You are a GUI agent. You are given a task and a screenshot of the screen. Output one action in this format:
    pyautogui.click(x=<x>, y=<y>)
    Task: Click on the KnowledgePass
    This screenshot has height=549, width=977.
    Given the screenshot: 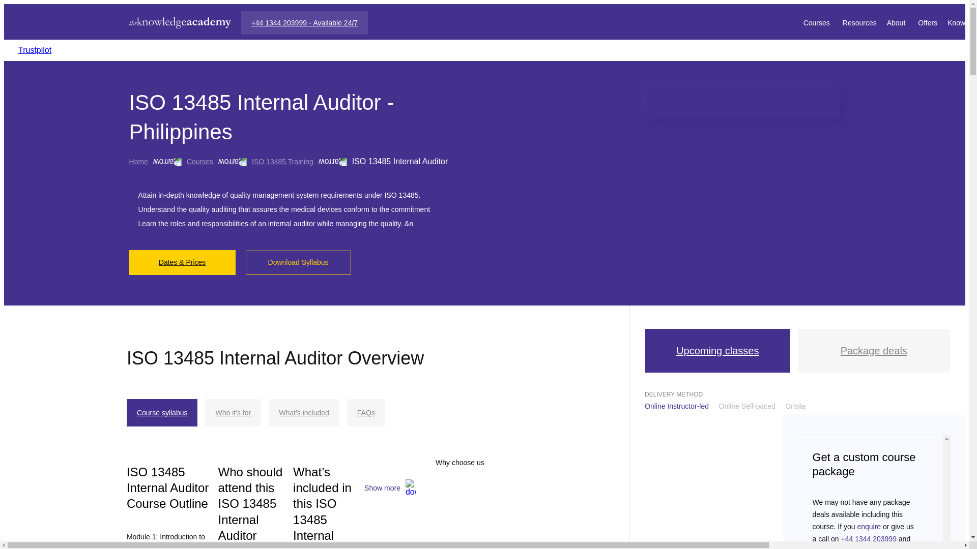 What is the action you would take?
    pyautogui.click(x=962, y=22)
    